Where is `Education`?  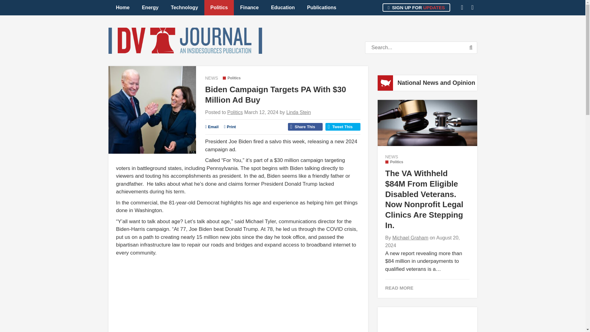
Education is located at coordinates (283, 7).